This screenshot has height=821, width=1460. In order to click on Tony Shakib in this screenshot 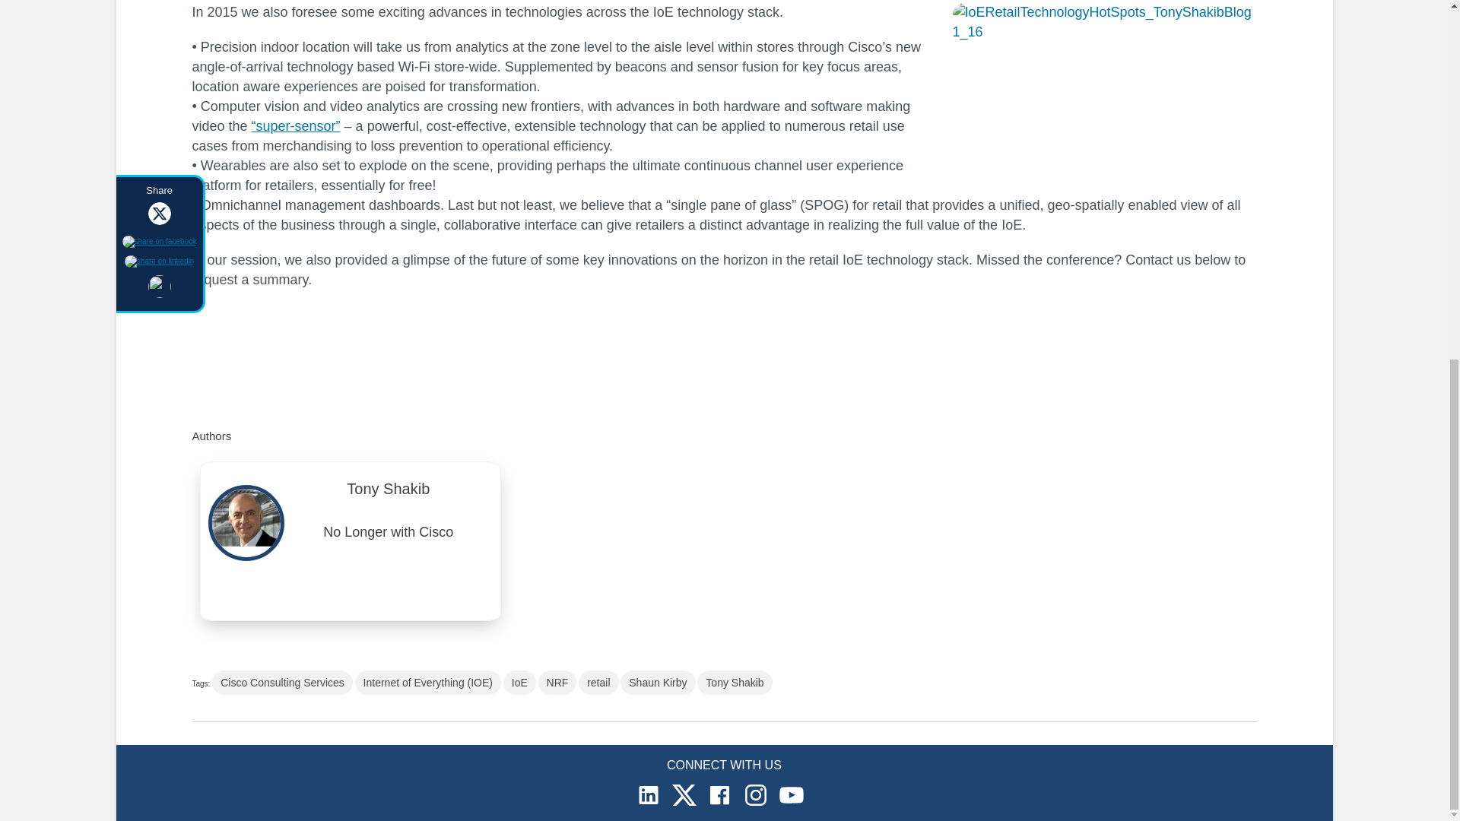, I will do `click(735, 683)`.